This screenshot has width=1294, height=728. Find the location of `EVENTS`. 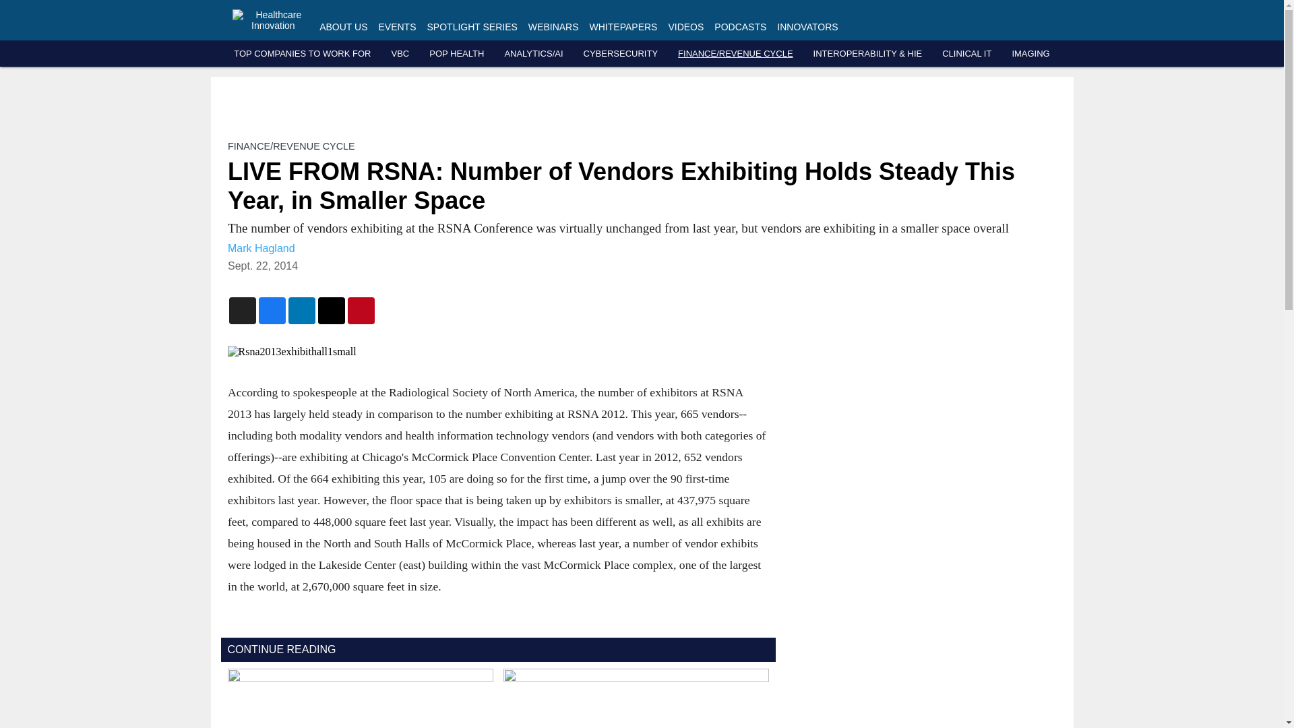

EVENTS is located at coordinates (398, 27).